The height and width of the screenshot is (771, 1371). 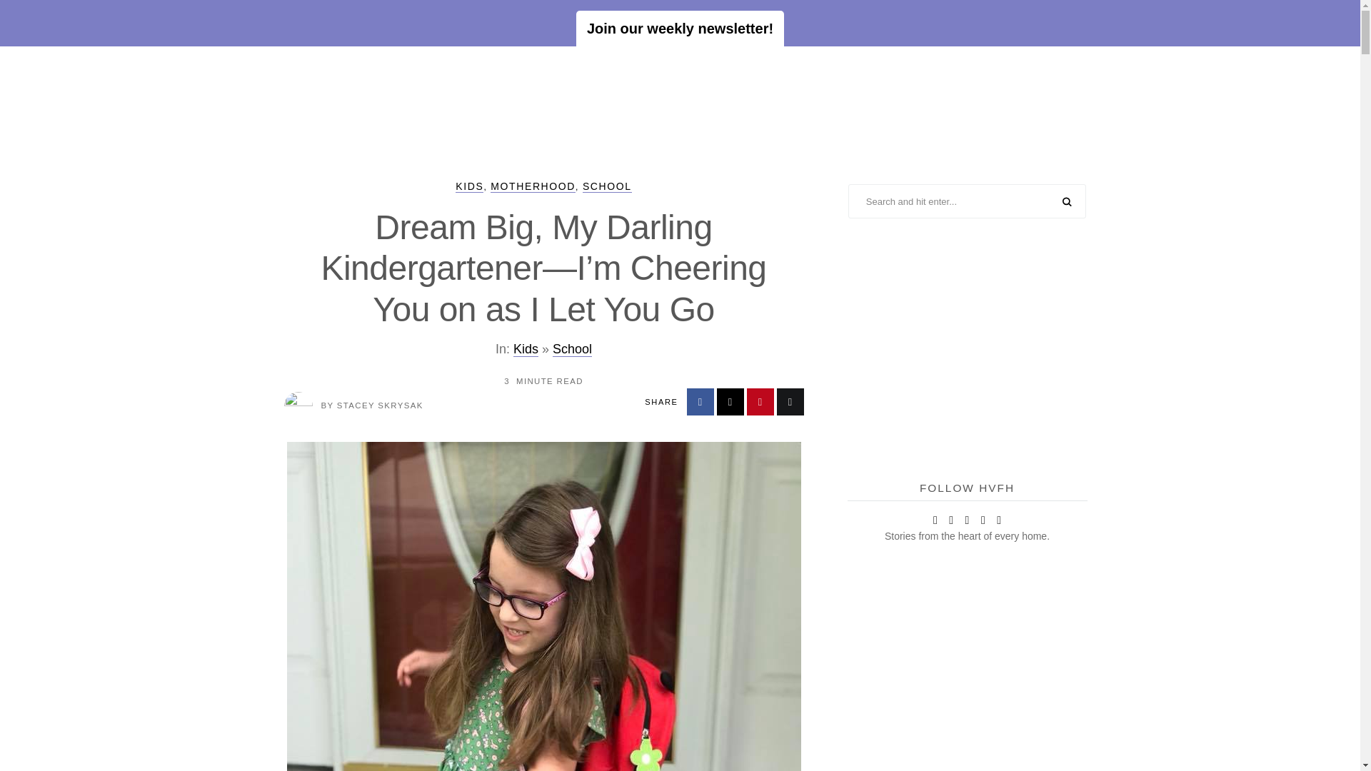 I want to click on Share by Email, so click(x=790, y=402).